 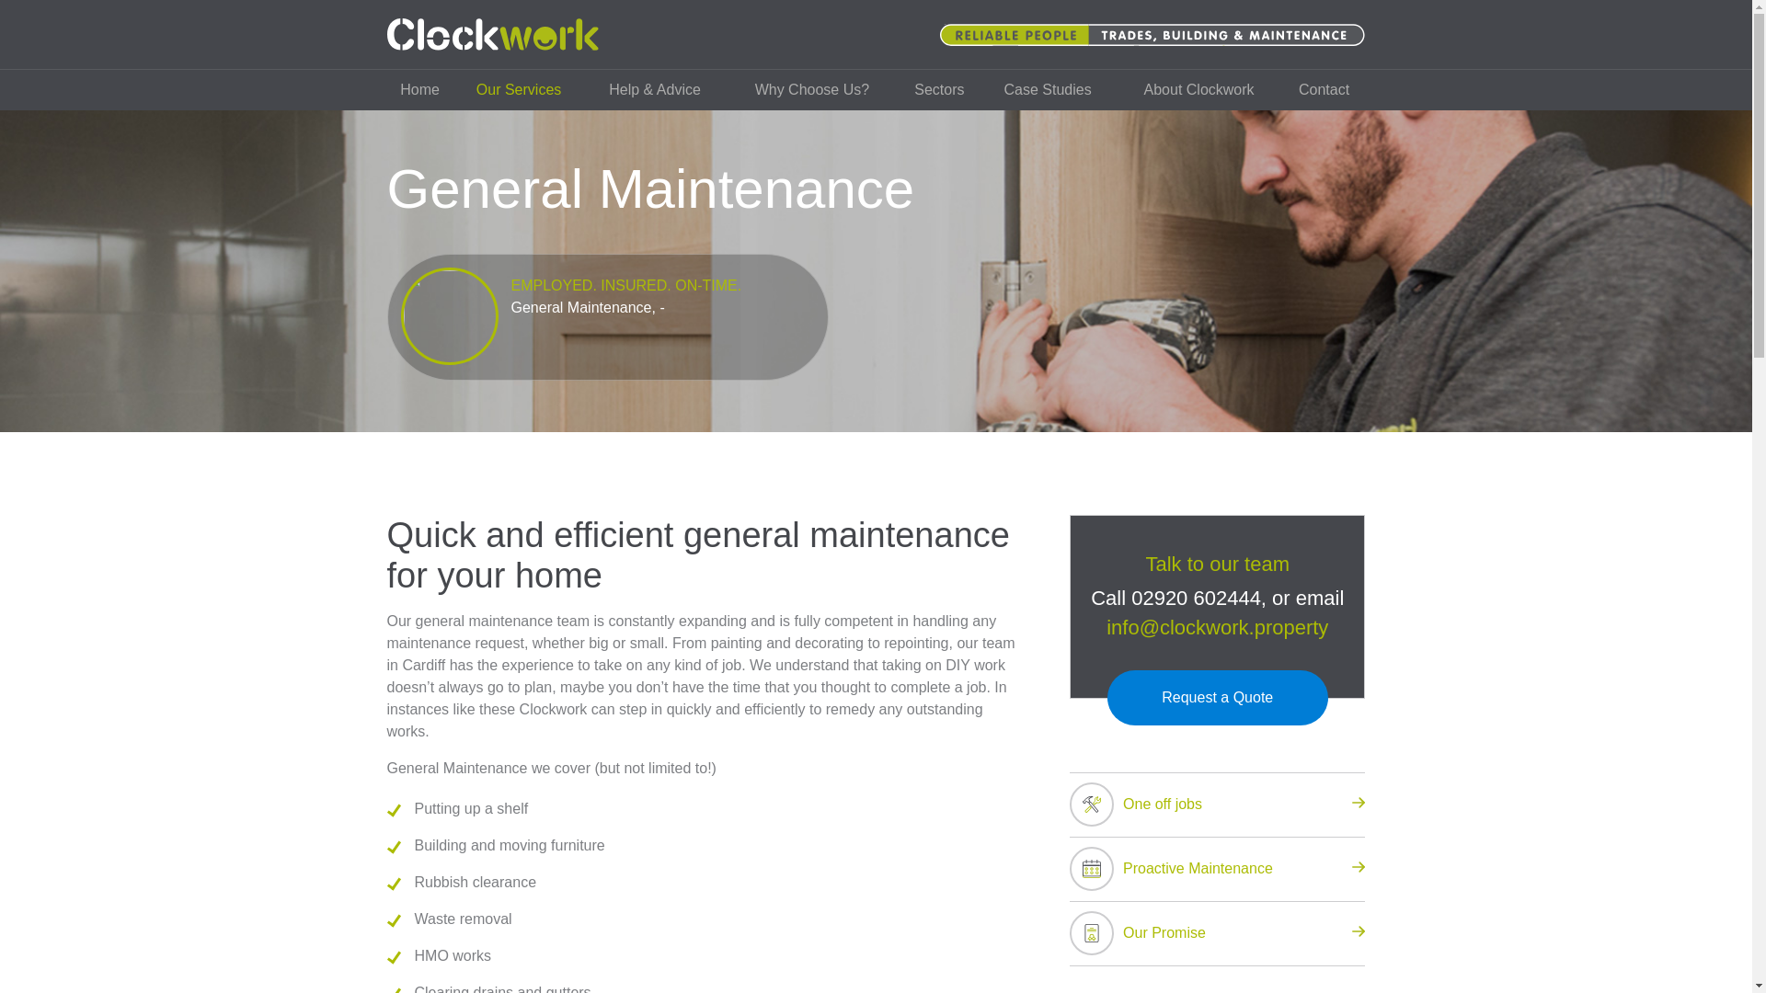 What do you see at coordinates (519, 89) in the screenshot?
I see `Our Services` at bounding box center [519, 89].